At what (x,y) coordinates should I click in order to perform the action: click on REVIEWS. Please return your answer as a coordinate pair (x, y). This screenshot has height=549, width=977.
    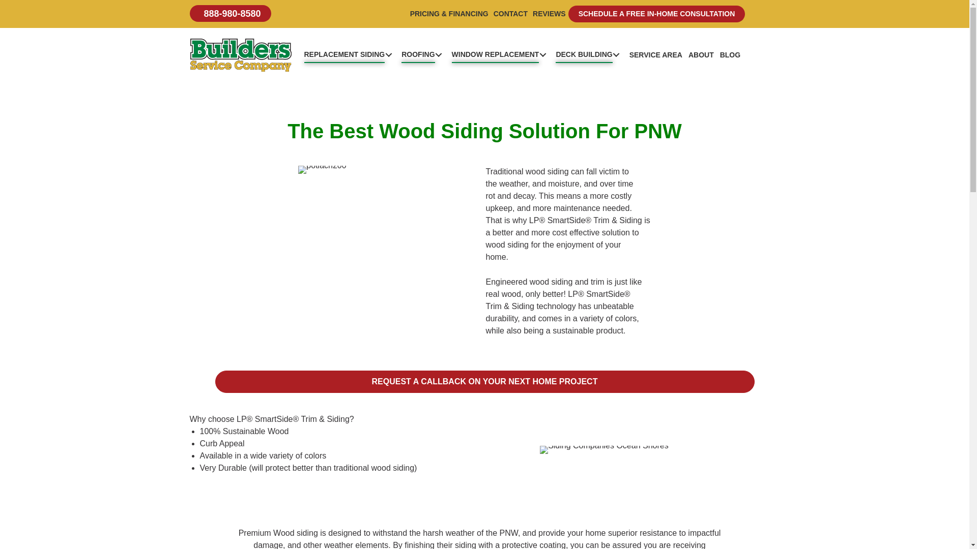
    Looking at the image, I should click on (550, 14).